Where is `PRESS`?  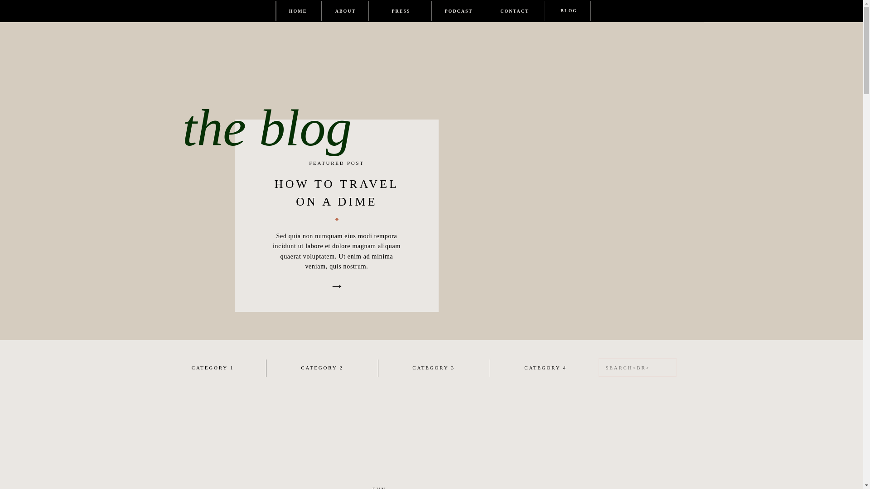 PRESS is located at coordinates (401, 11).